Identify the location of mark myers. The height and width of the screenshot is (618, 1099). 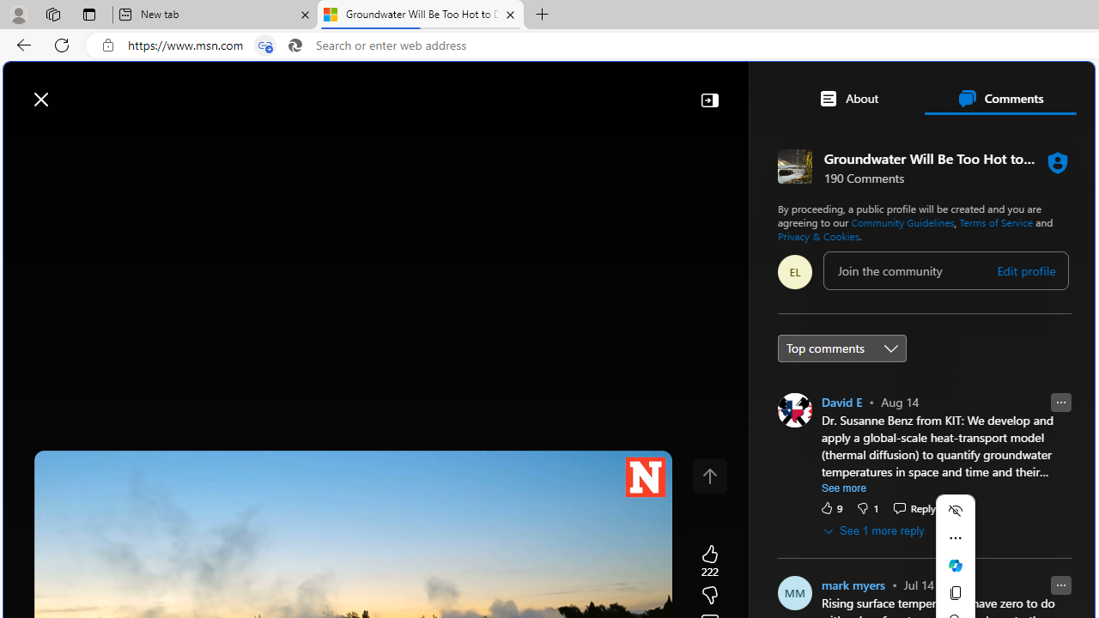
(853, 585).